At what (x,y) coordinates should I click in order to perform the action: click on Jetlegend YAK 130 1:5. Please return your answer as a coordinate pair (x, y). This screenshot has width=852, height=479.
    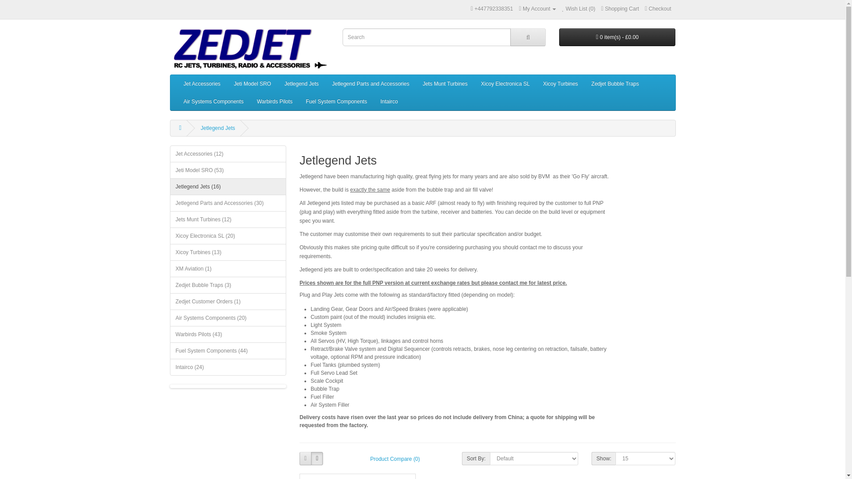
    Looking at the image, I should click on (357, 476).